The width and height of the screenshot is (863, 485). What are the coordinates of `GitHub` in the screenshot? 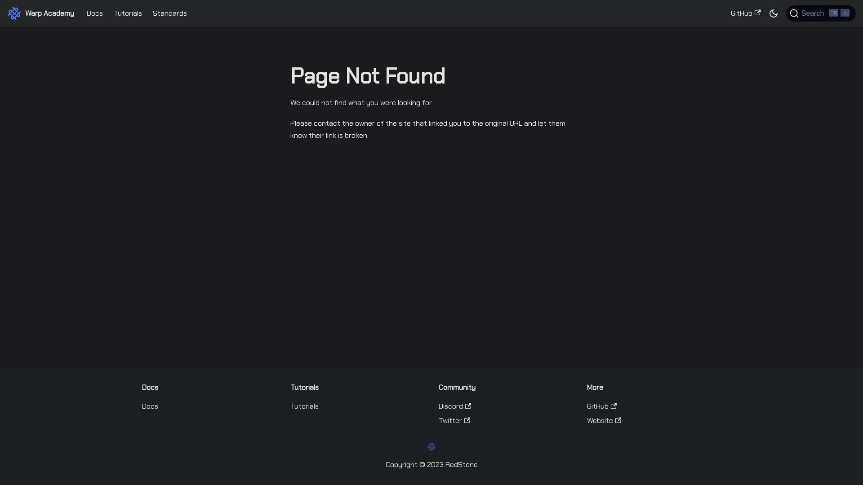 It's located at (746, 13).